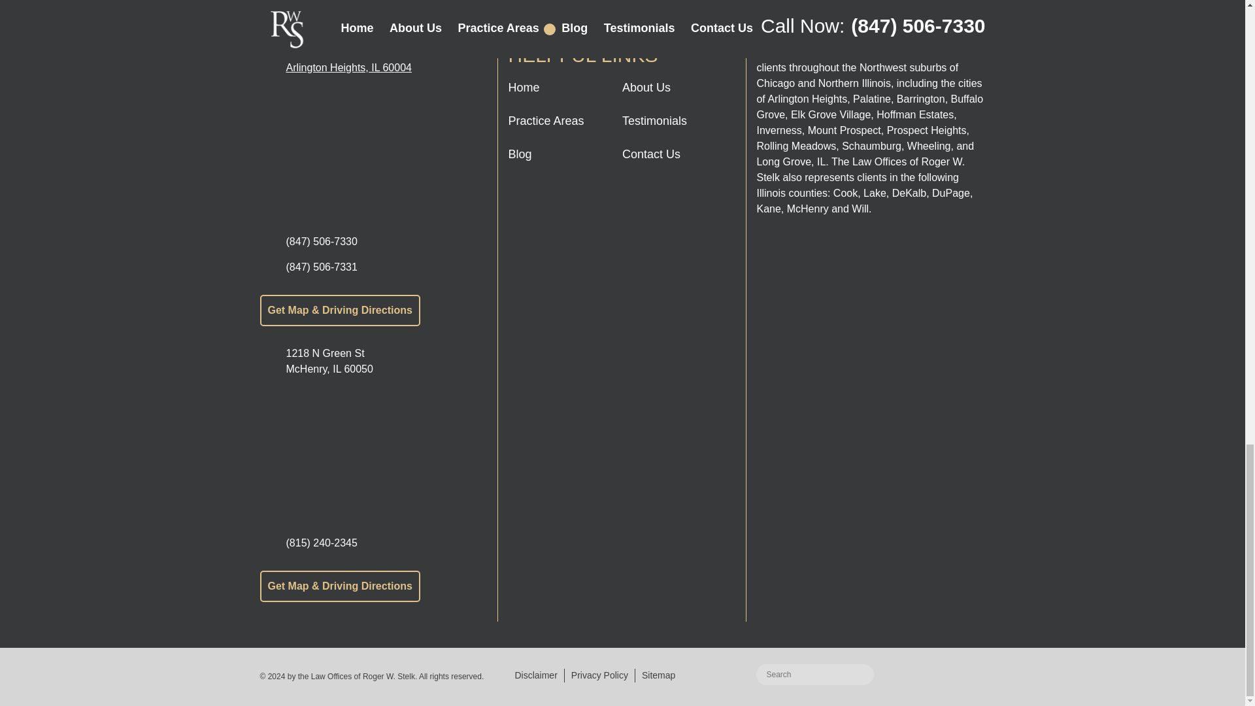  What do you see at coordinates (374, 456) in the screenshot?
I see `address` at bounding box center [374, 456].